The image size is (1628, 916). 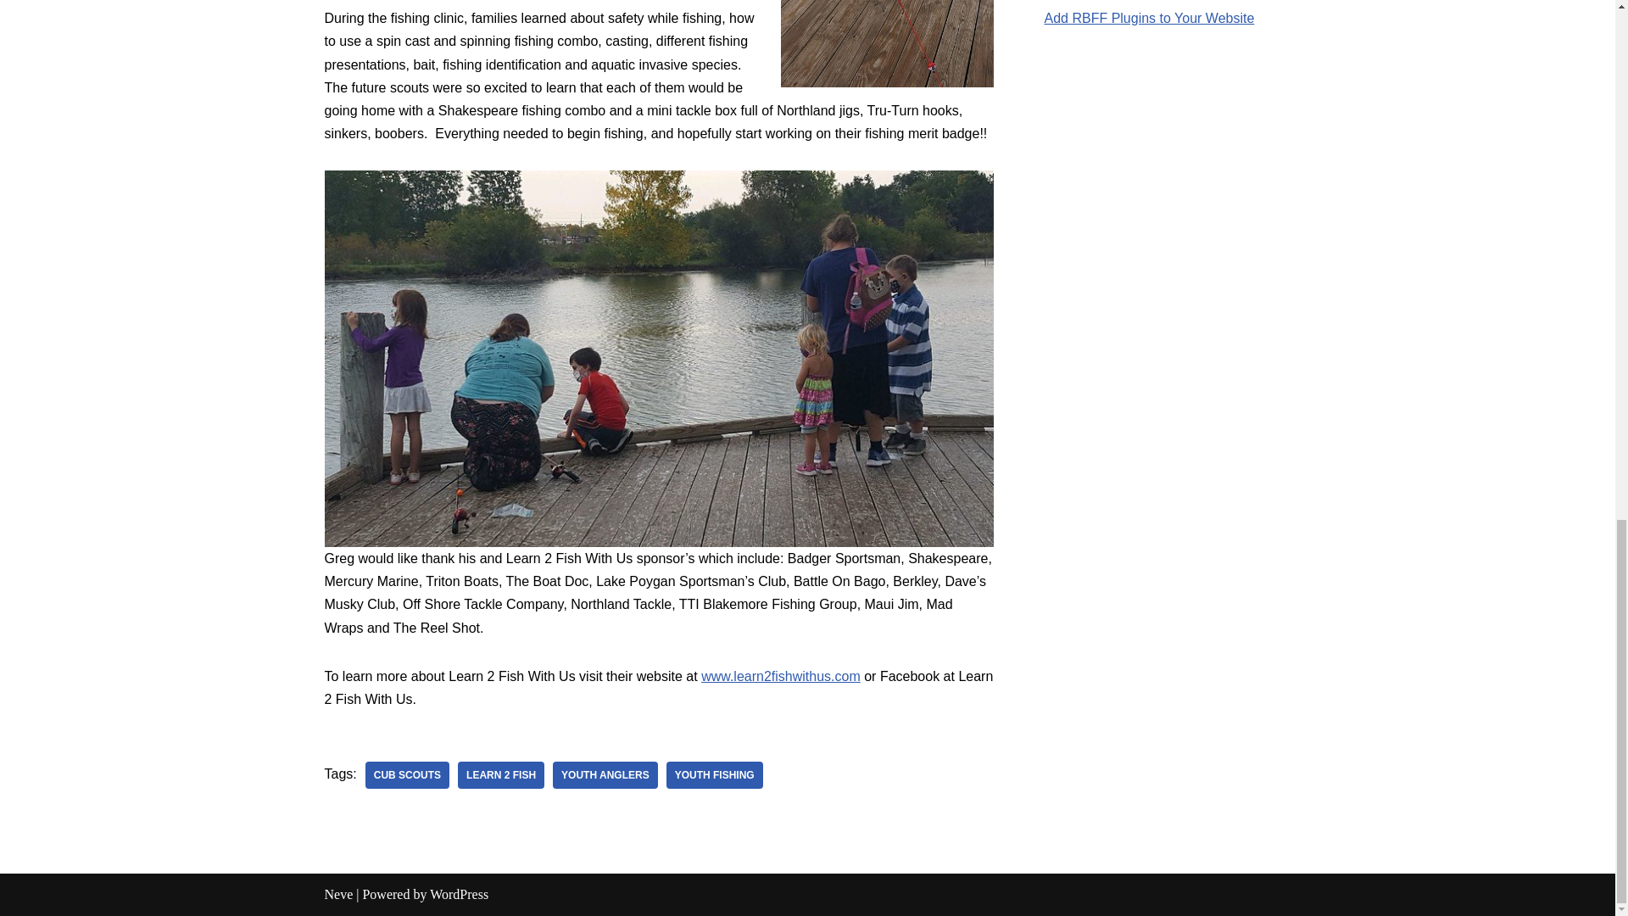 What do you see at coordinates (714, 774) in the screenshot?
I see `Youth Fishing` at bounding box center [714, 774].